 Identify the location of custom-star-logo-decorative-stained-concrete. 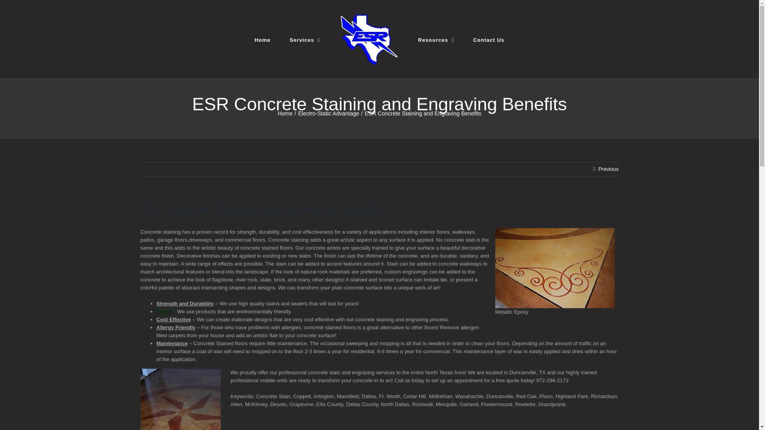
(180, 399).